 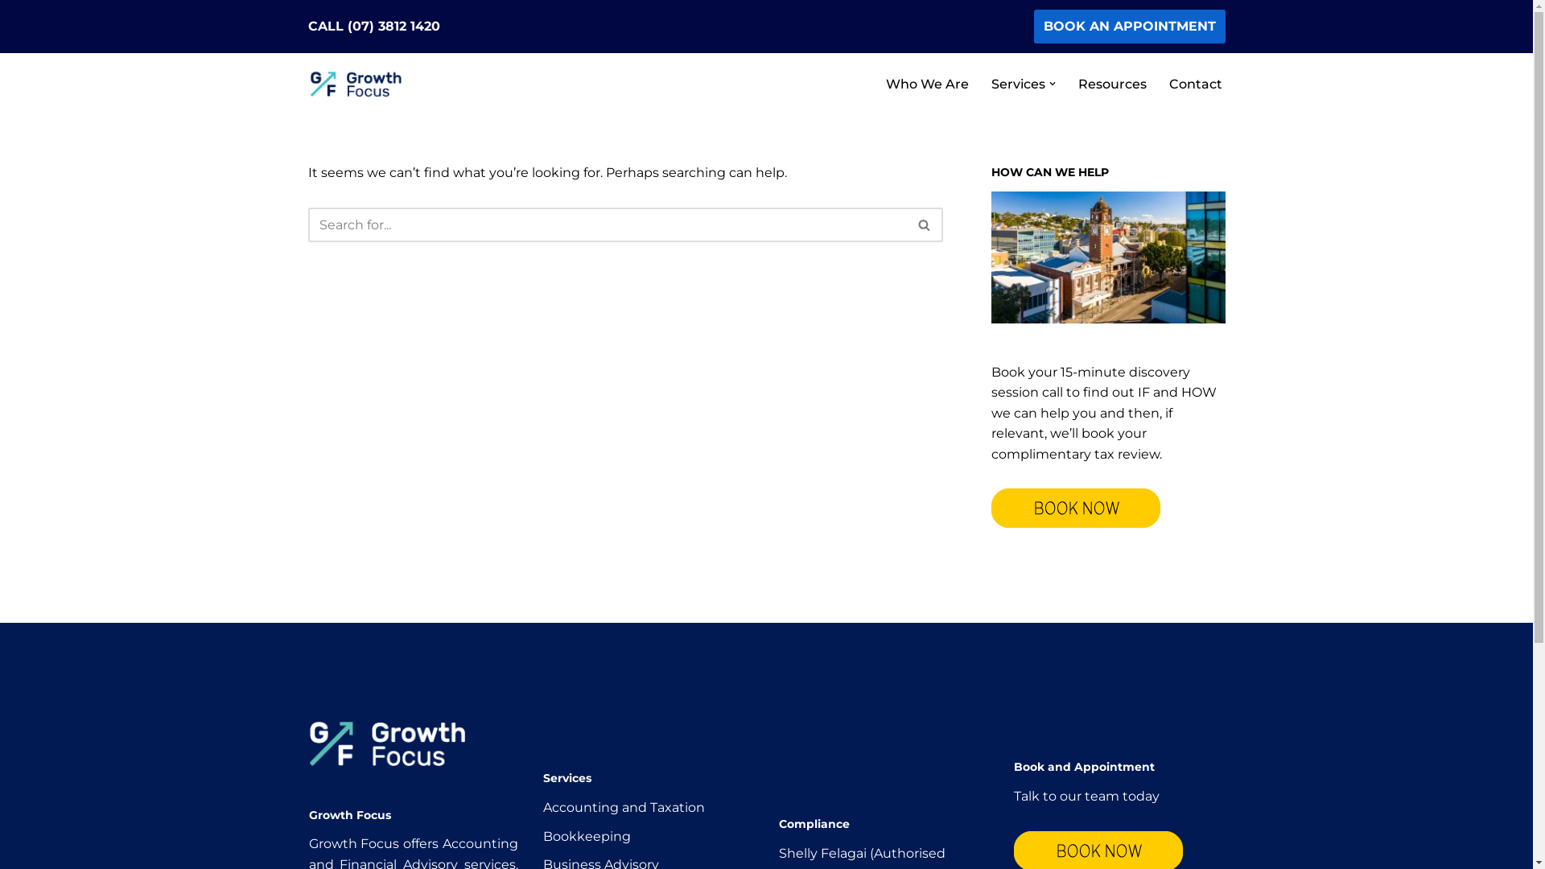 What do you see at coordinates (624, 808) in the screenshot?
I see `Accounting and Taxation` at bounding box center [624, 808].